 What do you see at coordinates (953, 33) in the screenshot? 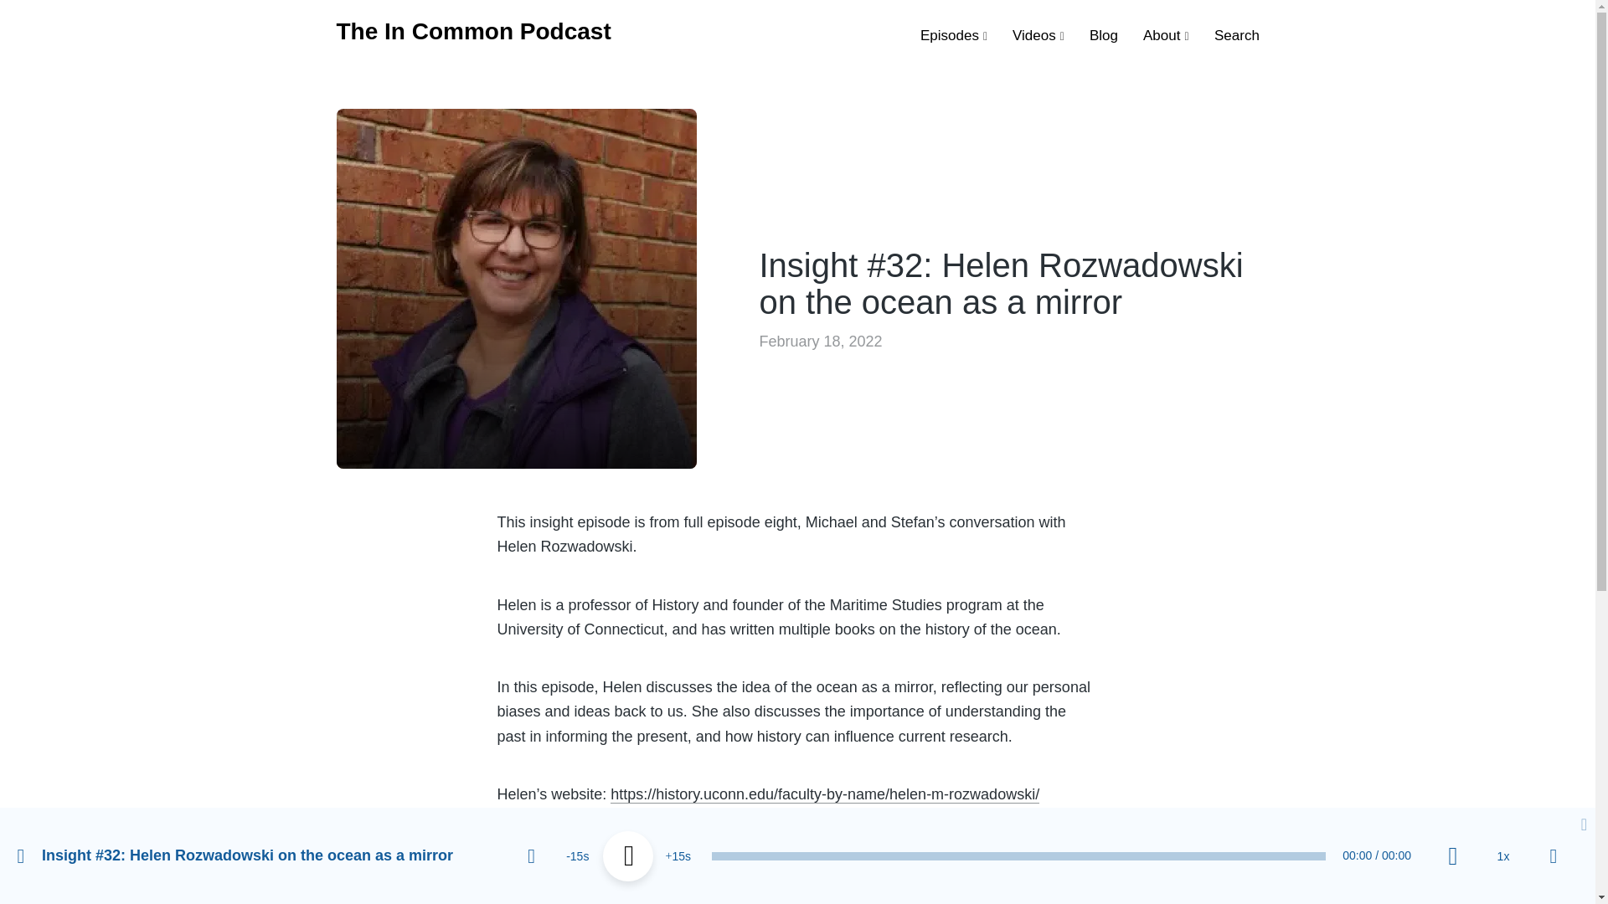
I see `Episodes` at bounding box center [953, 33].